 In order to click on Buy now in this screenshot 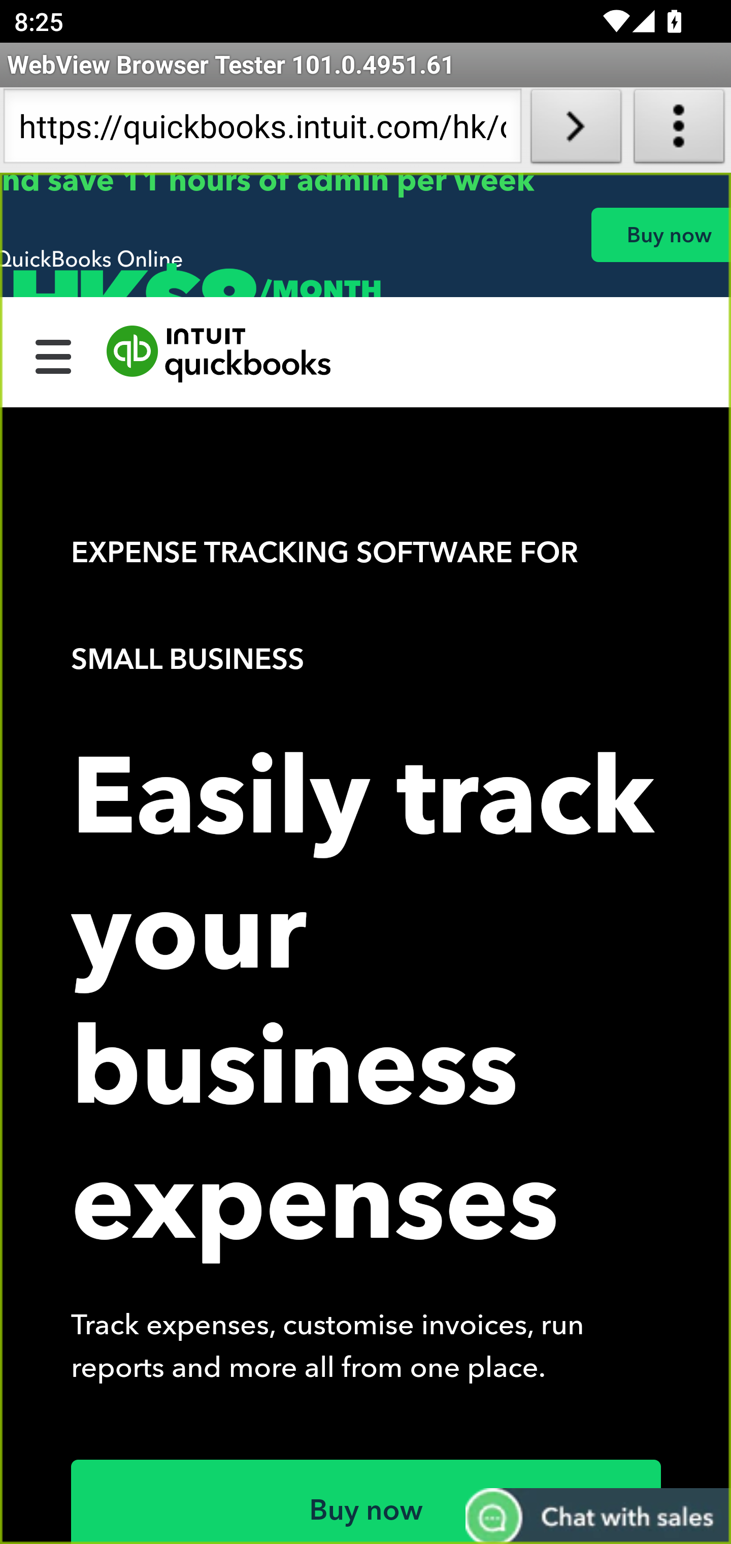, I will do `click(367, 1501)`.